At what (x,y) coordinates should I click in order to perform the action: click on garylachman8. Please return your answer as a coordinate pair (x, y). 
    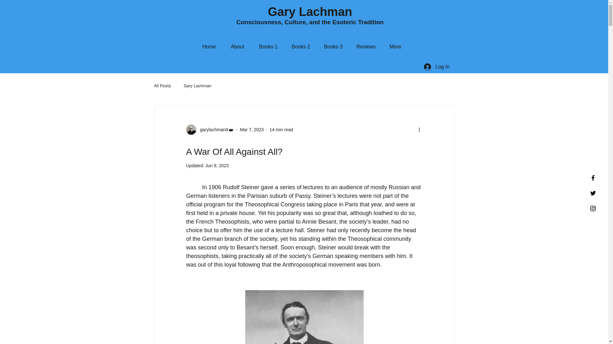
    Looking at the image, I should click on (212, 129).